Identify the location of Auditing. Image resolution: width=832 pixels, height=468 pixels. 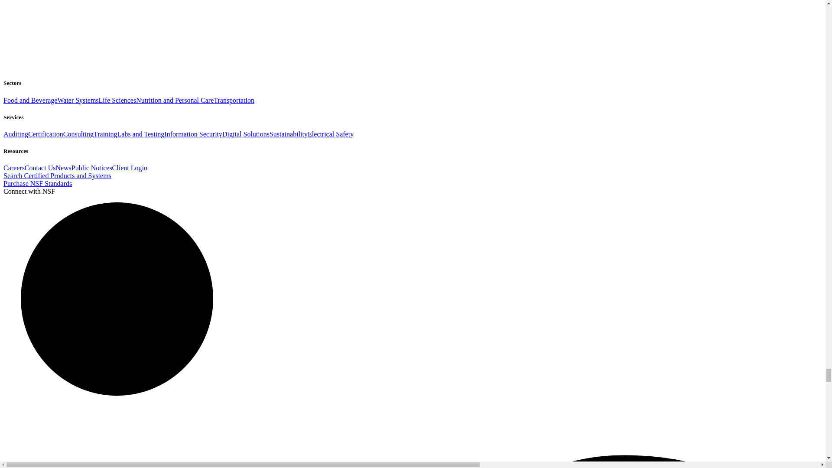
(16, 134).